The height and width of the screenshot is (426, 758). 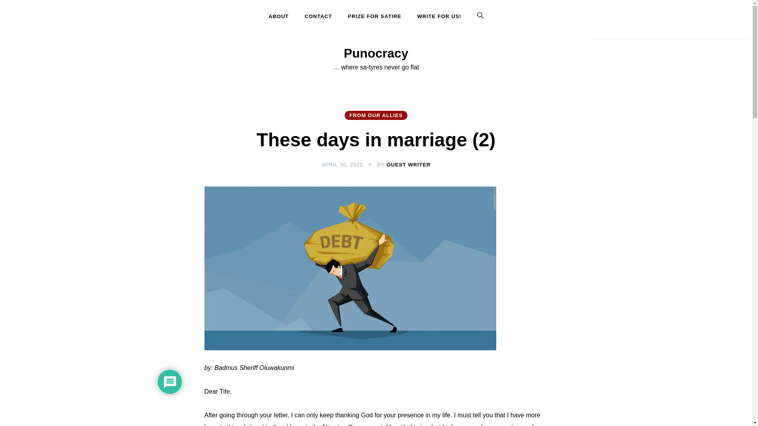 I want to click on WRITE FOR US!, so click(x=439, y=17).